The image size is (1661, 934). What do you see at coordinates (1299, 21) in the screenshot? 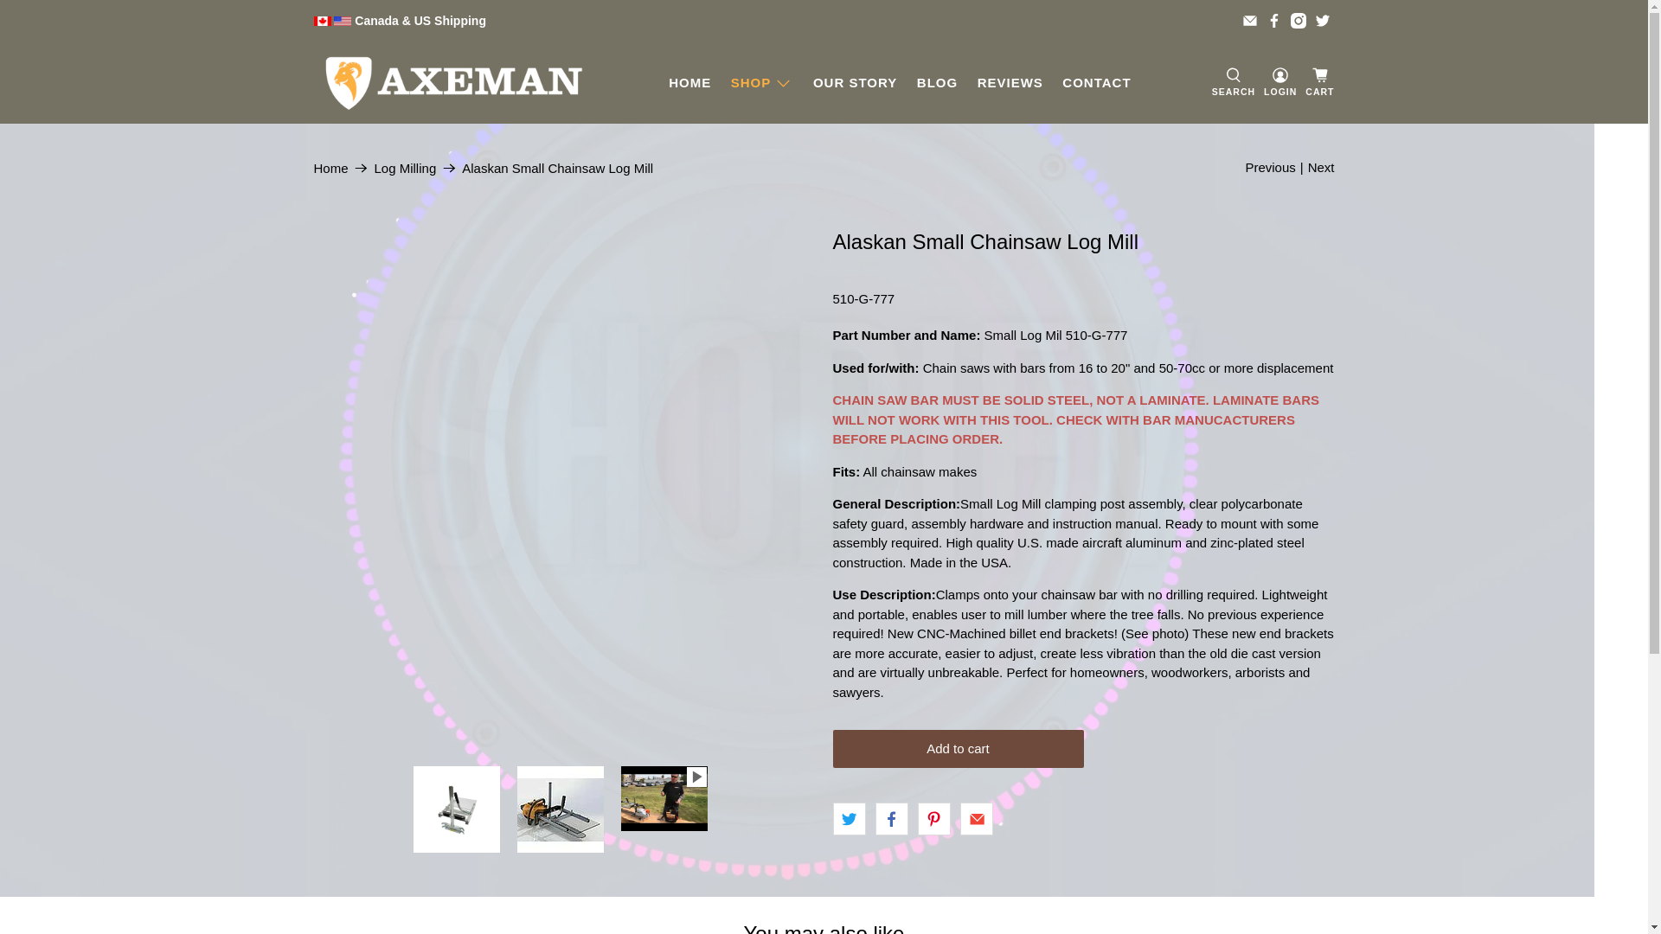
I see `Axeman.ca on Instagram` at bounding box center [1299, 21].